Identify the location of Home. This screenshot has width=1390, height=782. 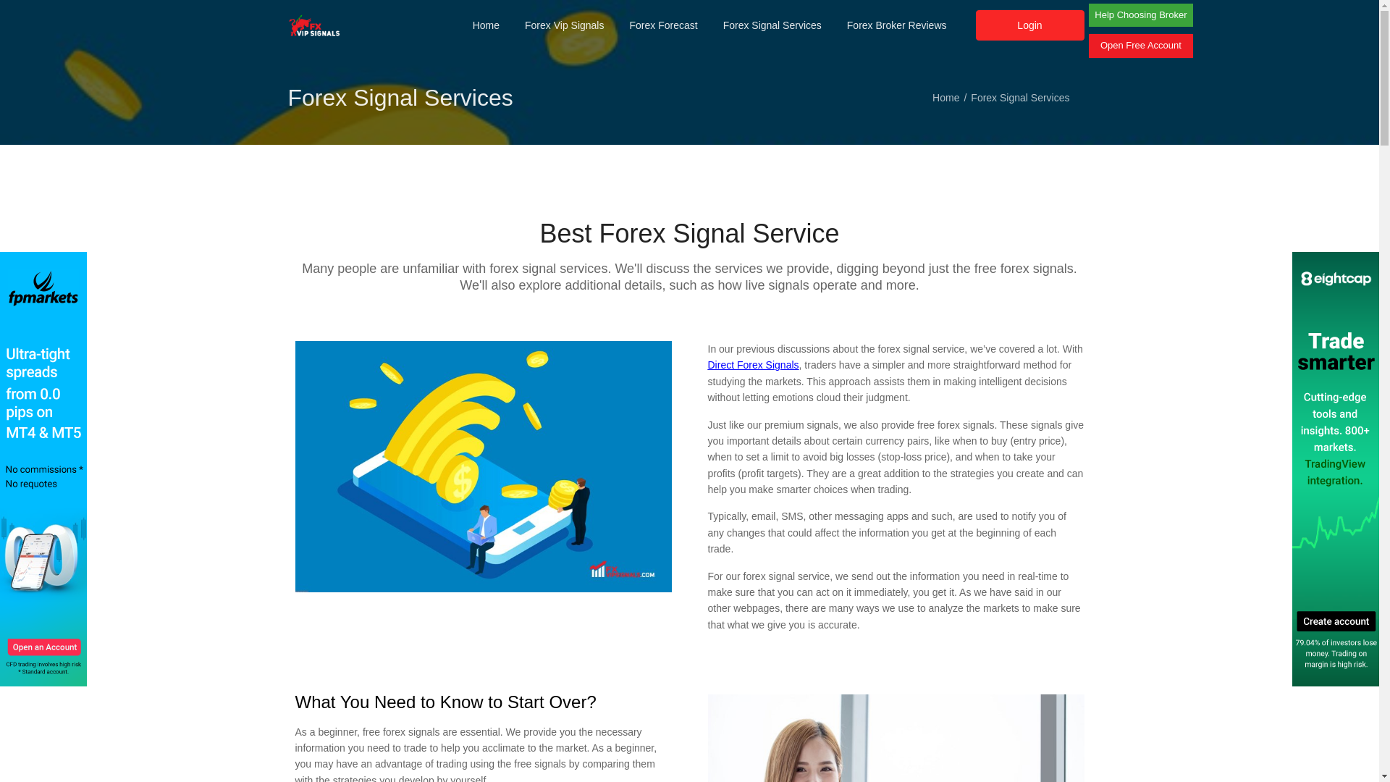
(945, 97).